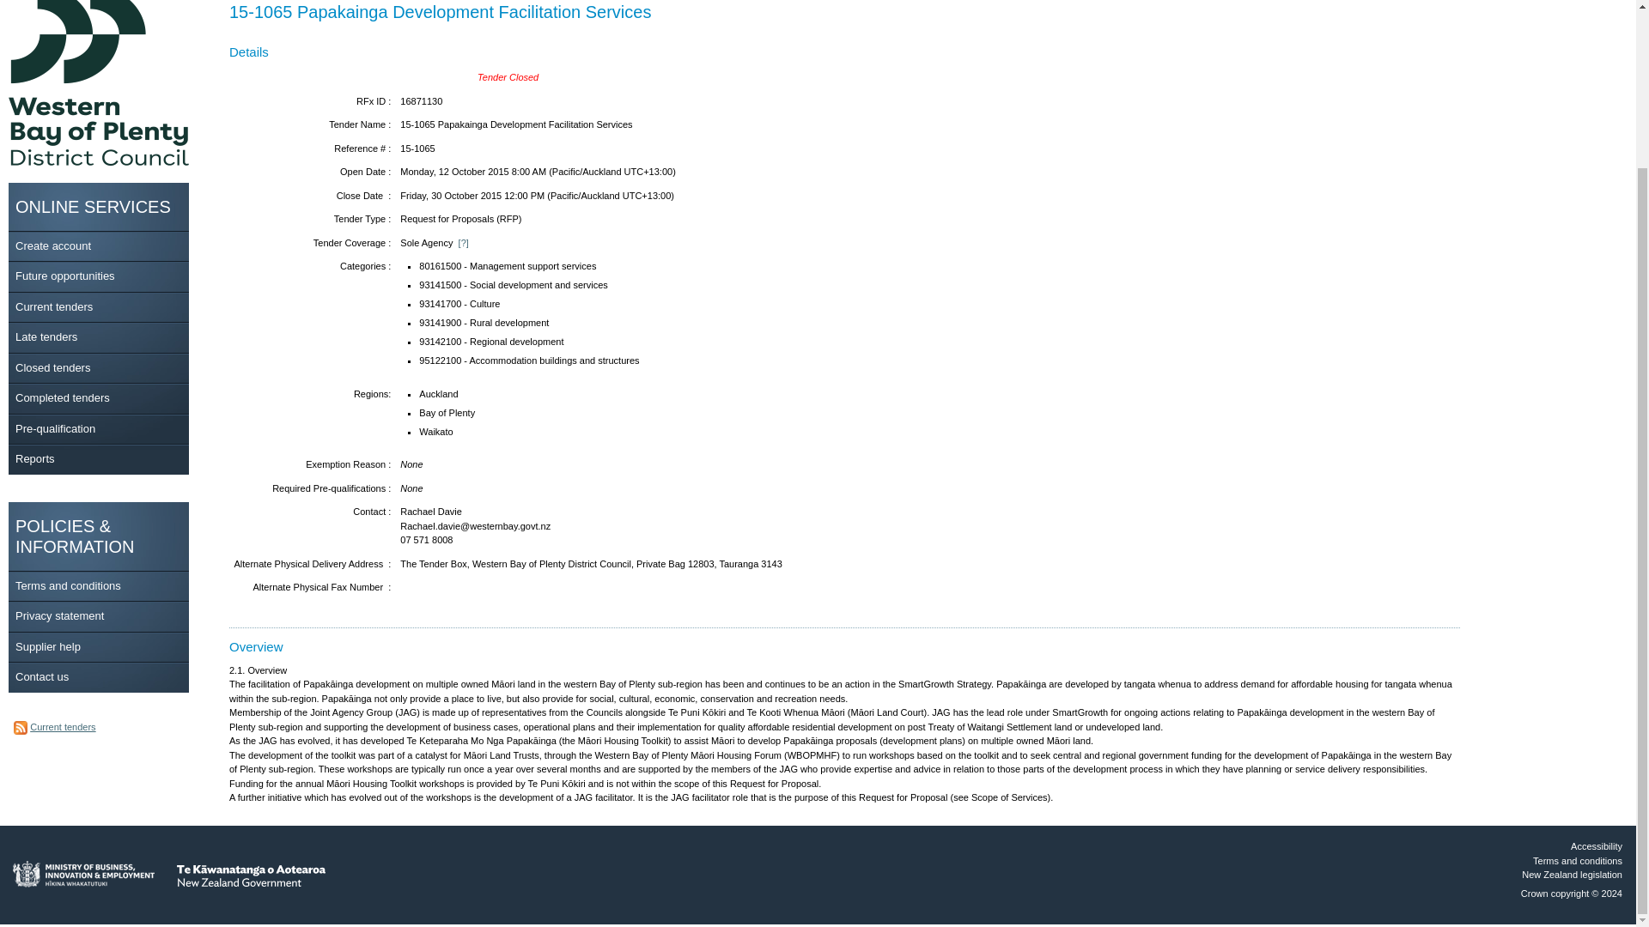 This screenshot has height=927, width=1649. Describe the element at coordinates (62, 397) in the screenshot. I see `Completed tenders` at that location.